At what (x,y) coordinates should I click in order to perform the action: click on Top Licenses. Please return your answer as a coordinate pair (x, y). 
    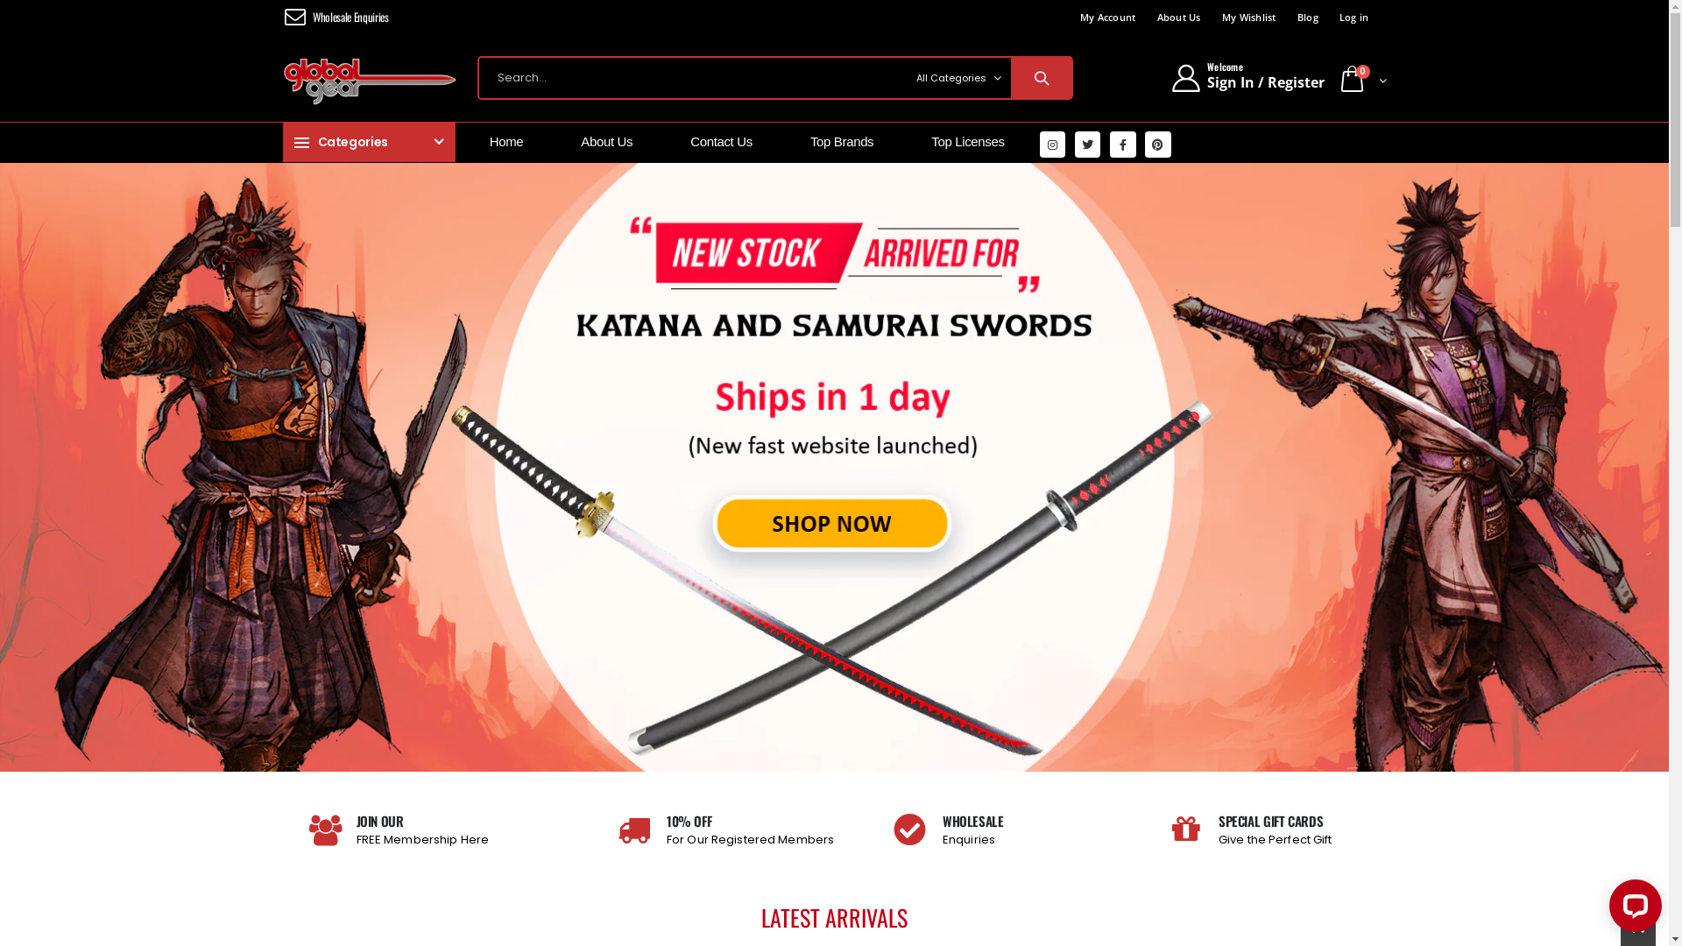
    Looking at the image, I should click on (973, 142).